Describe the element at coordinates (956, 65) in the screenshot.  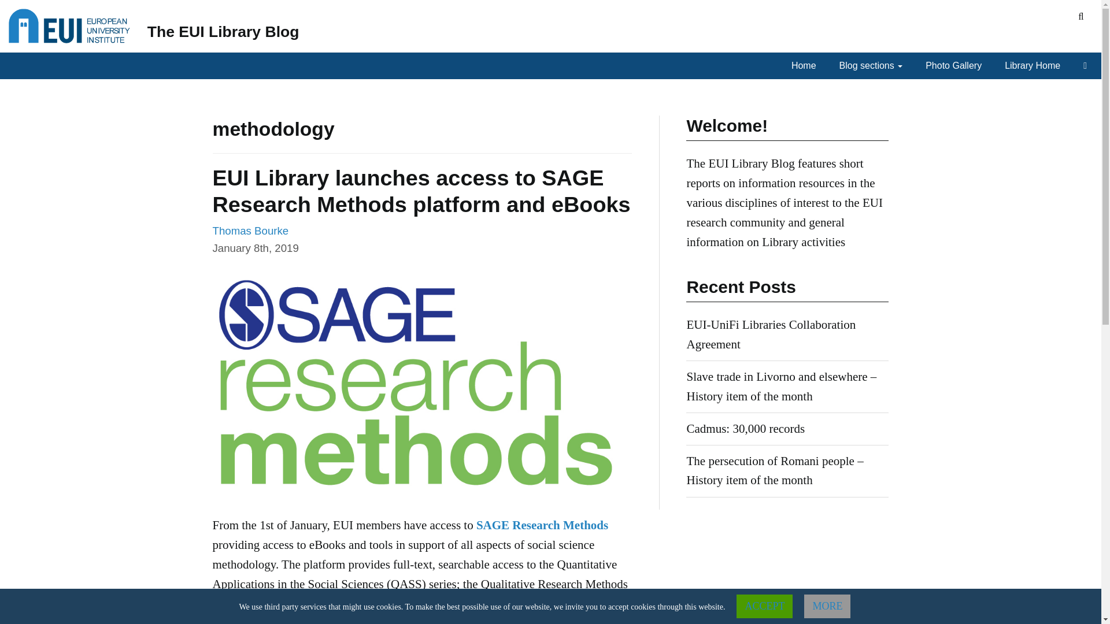
I see `Photo Gallery` at that location.